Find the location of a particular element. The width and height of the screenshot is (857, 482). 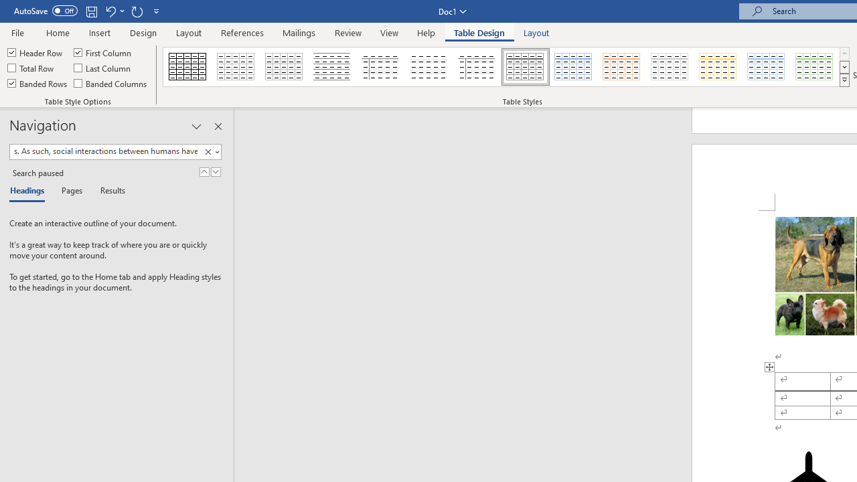

Last Column is located at coordinates (103, 68).